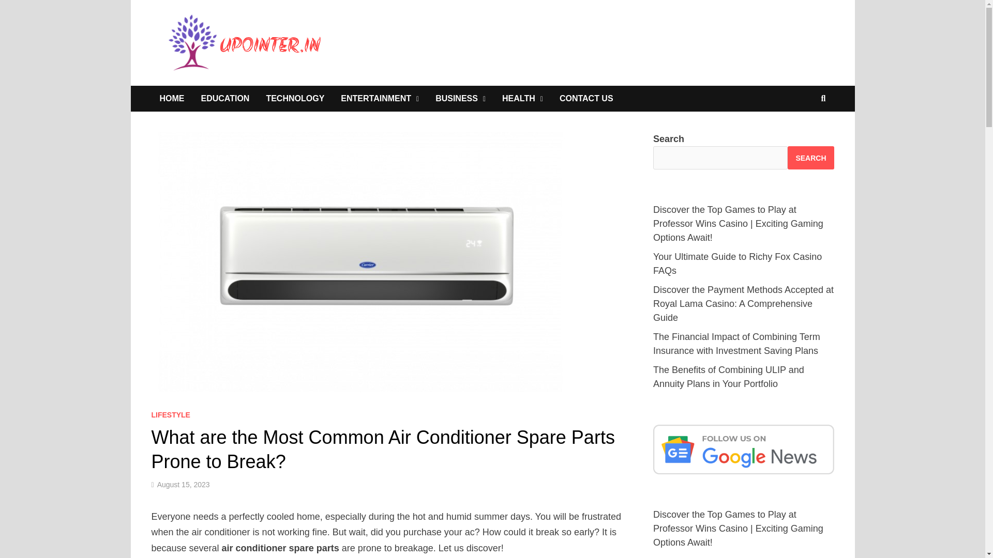 Image resolution: width=993 pixels, height=558 pixels. I want to click on ENTERTAINMENT, so click(380, 99).